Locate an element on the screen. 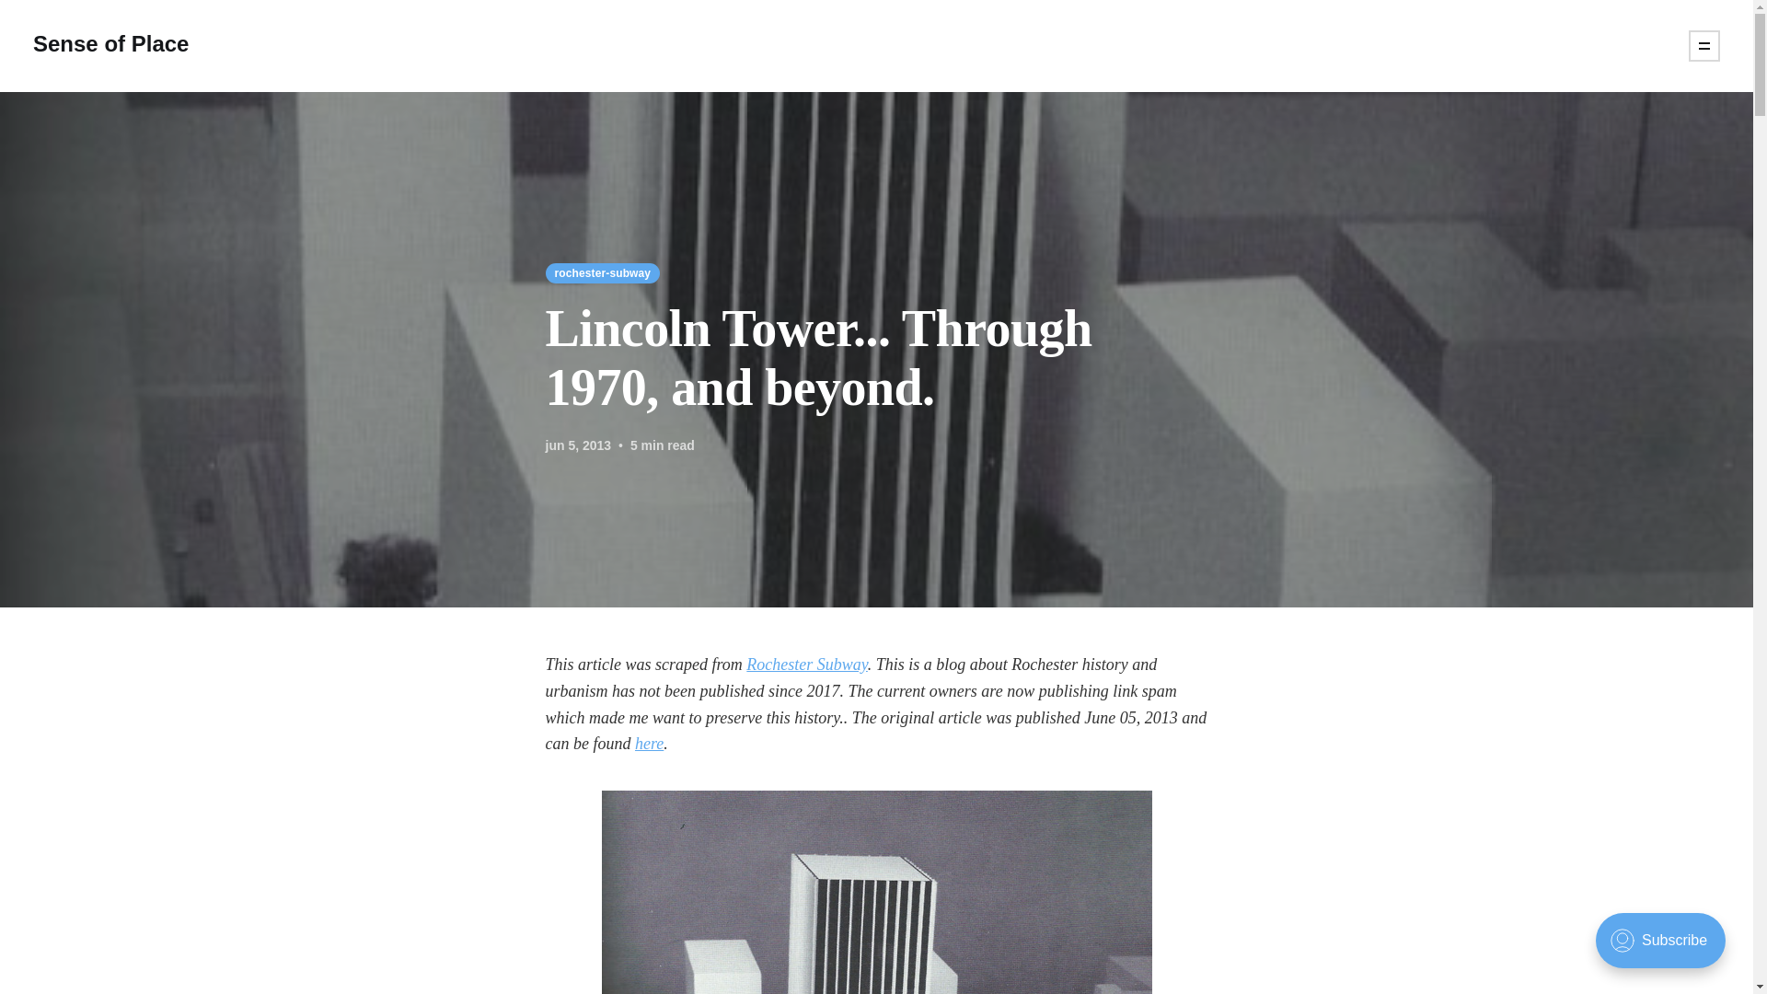  Rochester Subway is located at coordinates (806, 665).